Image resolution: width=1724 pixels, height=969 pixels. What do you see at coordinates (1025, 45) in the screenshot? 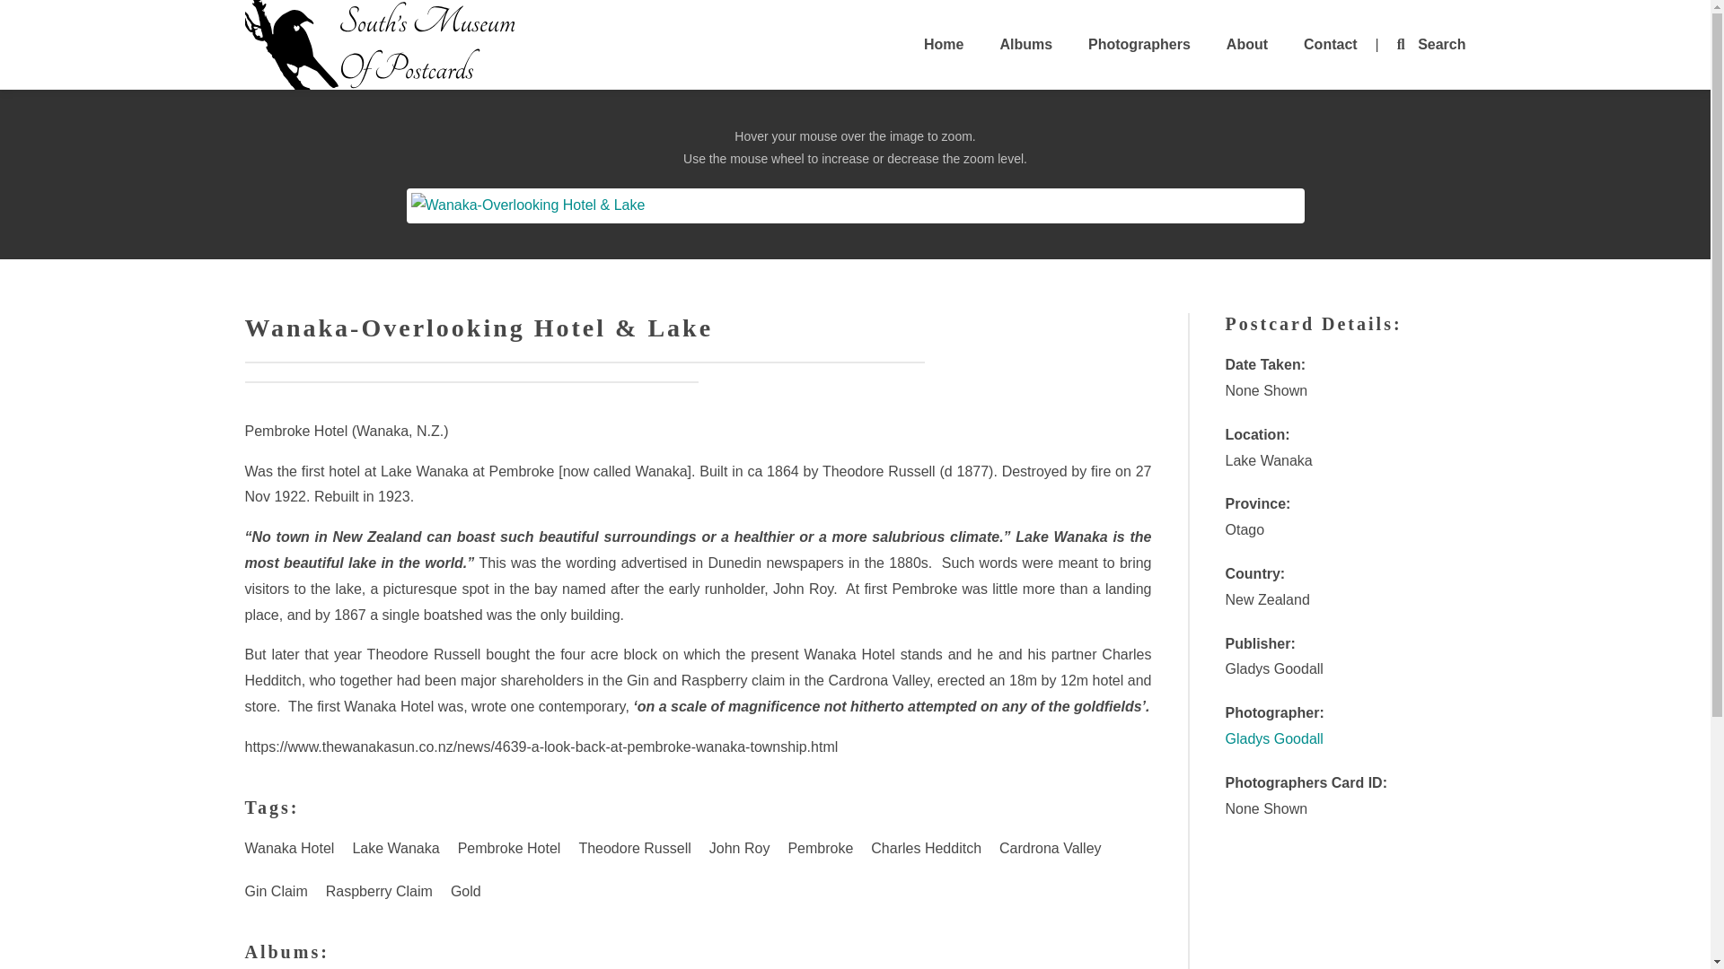
I see `Albums` at bounding box center [1025, 45].